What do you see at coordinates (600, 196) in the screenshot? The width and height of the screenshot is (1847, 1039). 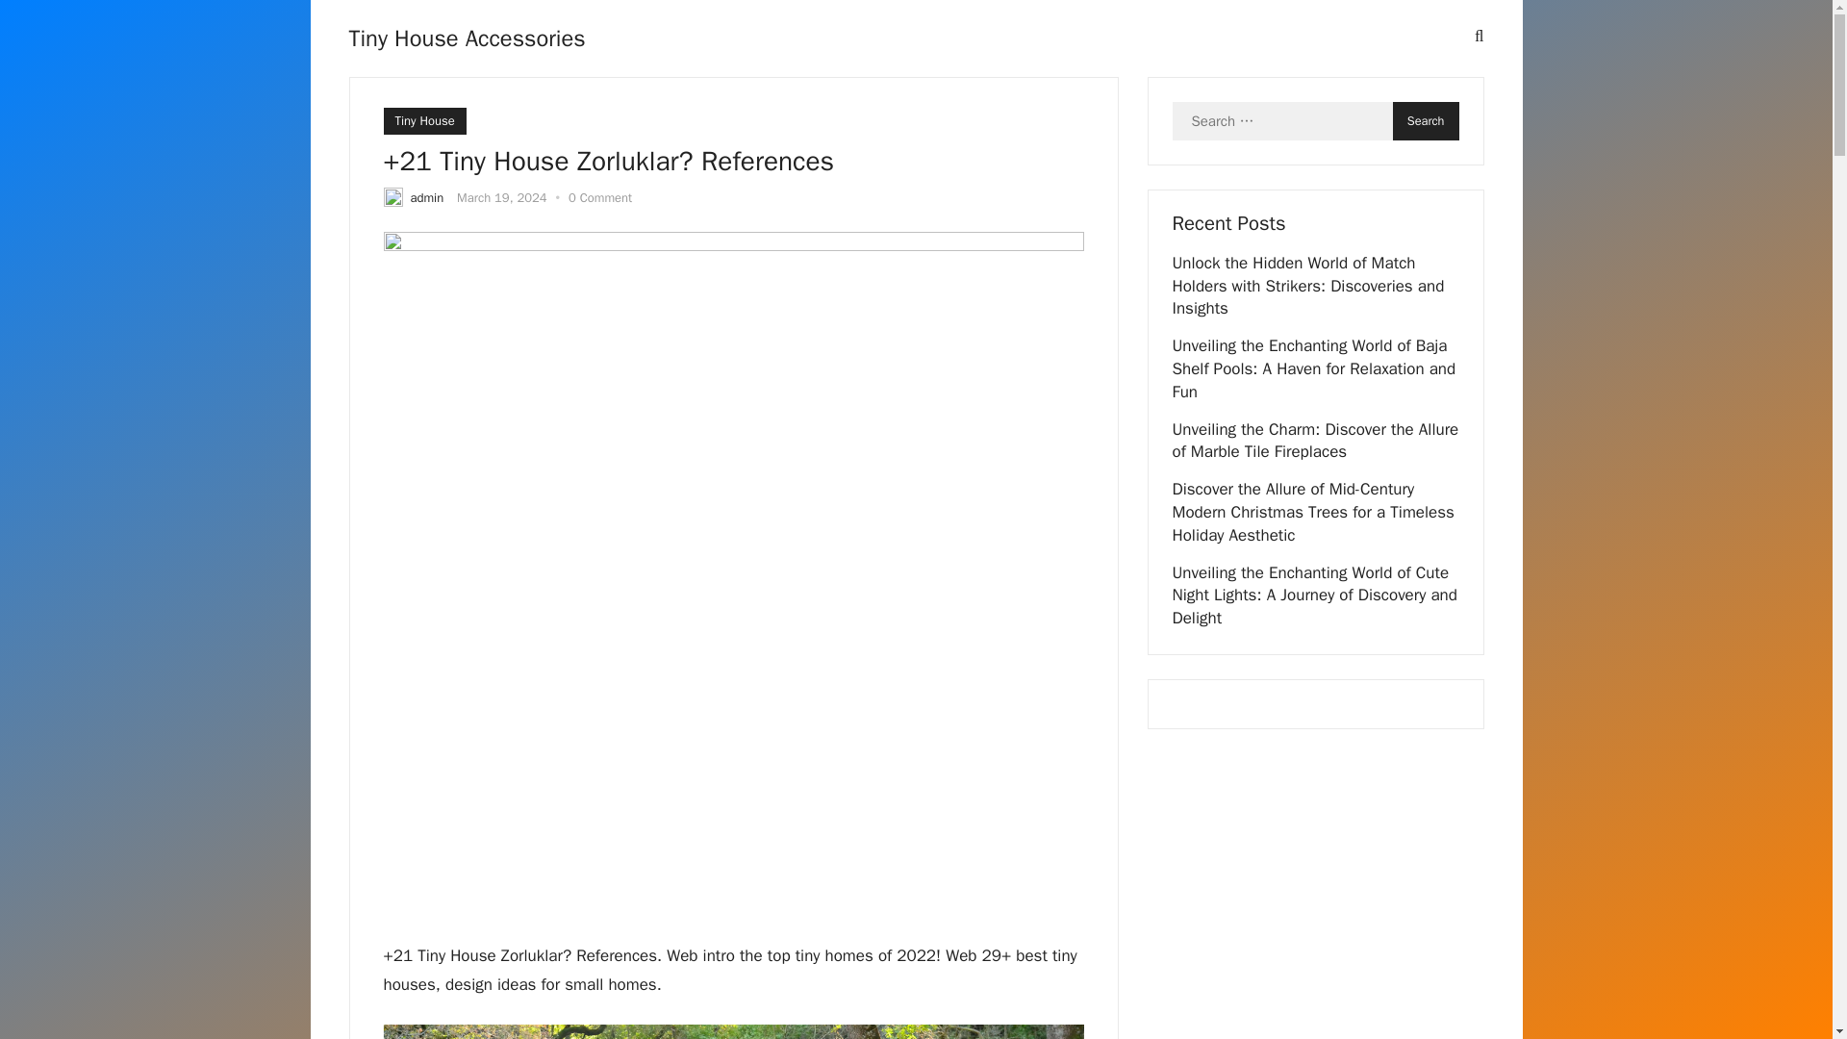 I see `0 Comment` at bounding box center [600, 196].